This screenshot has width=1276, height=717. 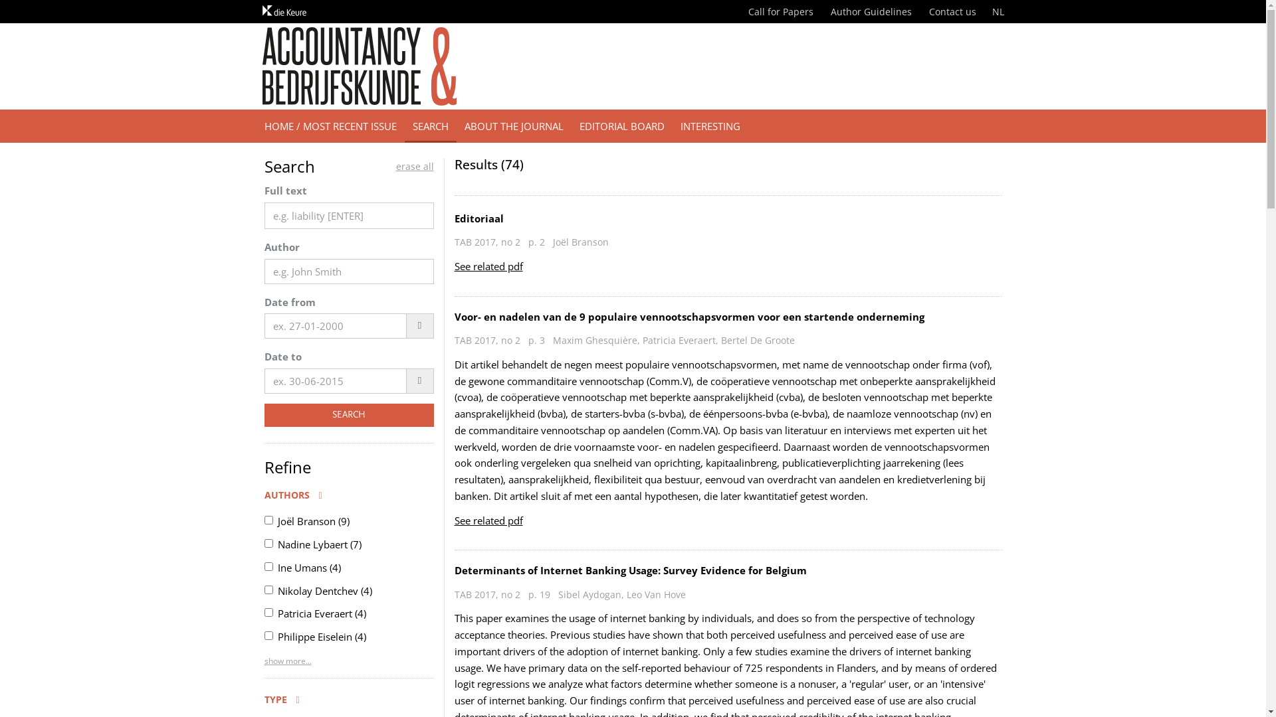 I want to click on Editoriaal, so click(x=479, y=218).